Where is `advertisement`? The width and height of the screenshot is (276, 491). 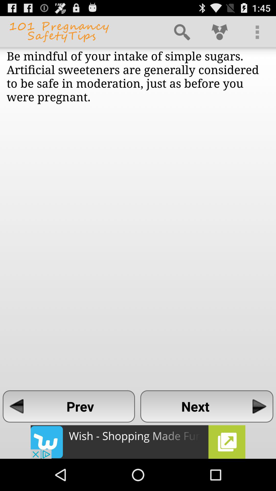 advertisement is located at coordinates (138, 442).